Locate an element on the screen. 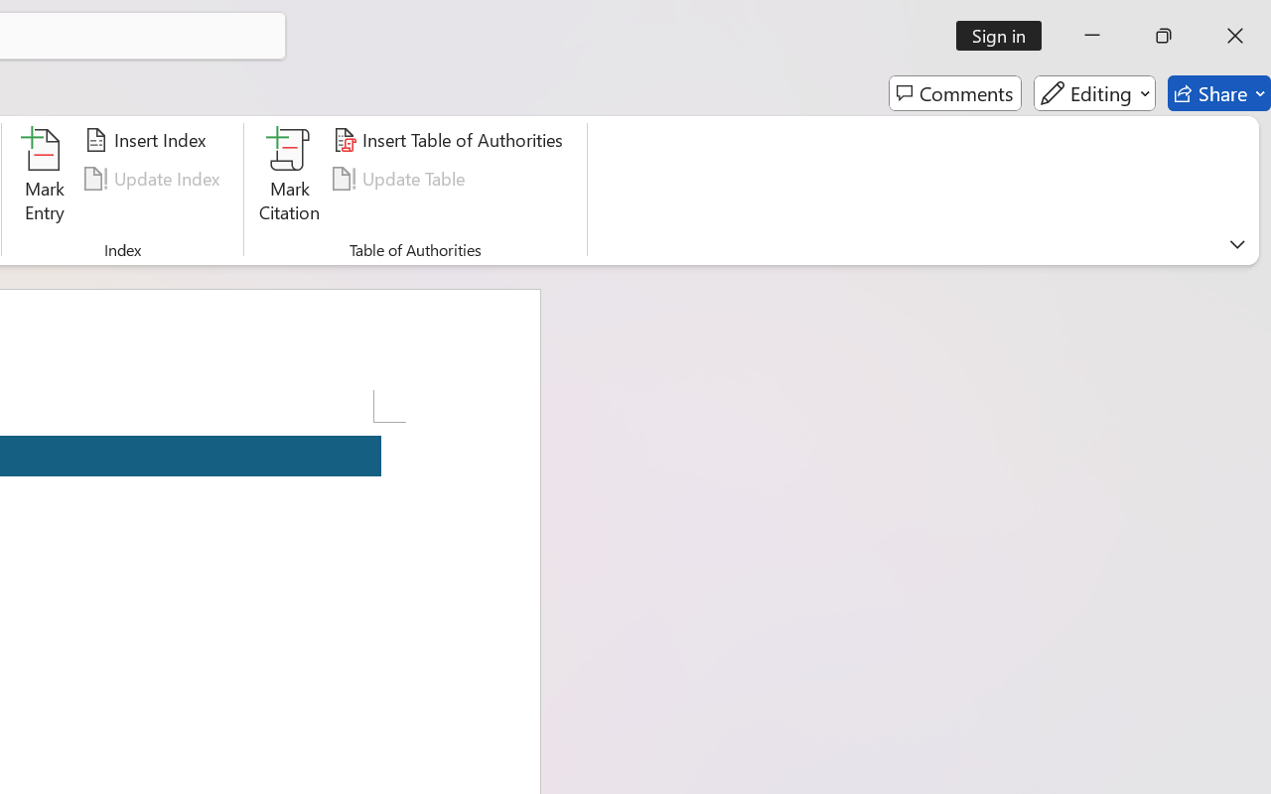 This screenshot has width=1271, height=794. Editing is located at coordinates (1094, 93).